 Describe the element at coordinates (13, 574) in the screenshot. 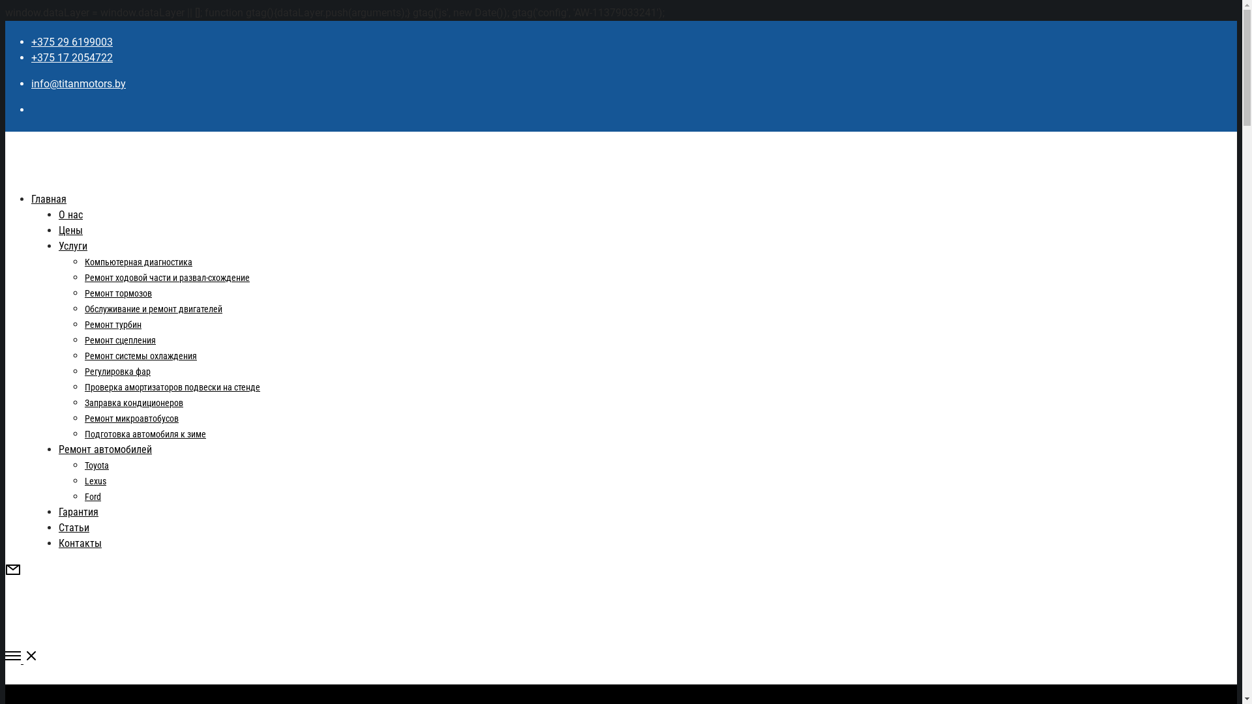

I see `Toggle form modal` at that location.